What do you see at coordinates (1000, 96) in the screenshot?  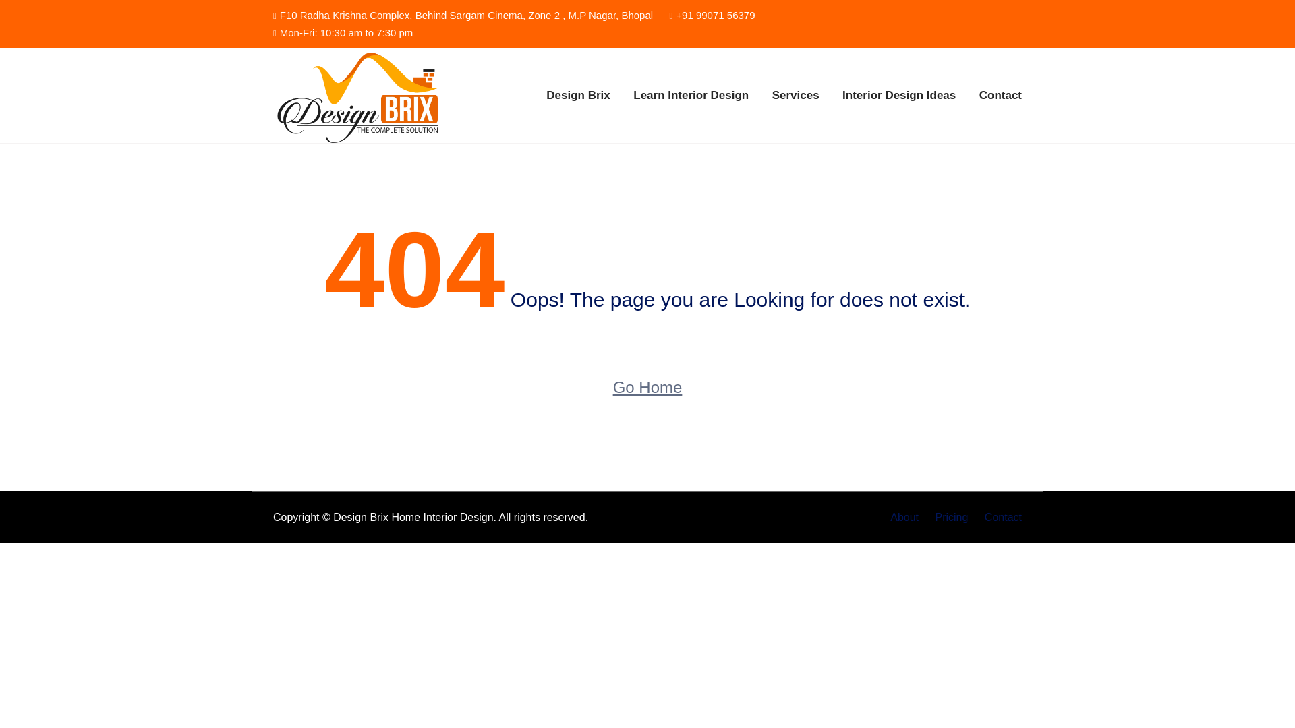 I see `Contact` at bounding box center [1000, 96].